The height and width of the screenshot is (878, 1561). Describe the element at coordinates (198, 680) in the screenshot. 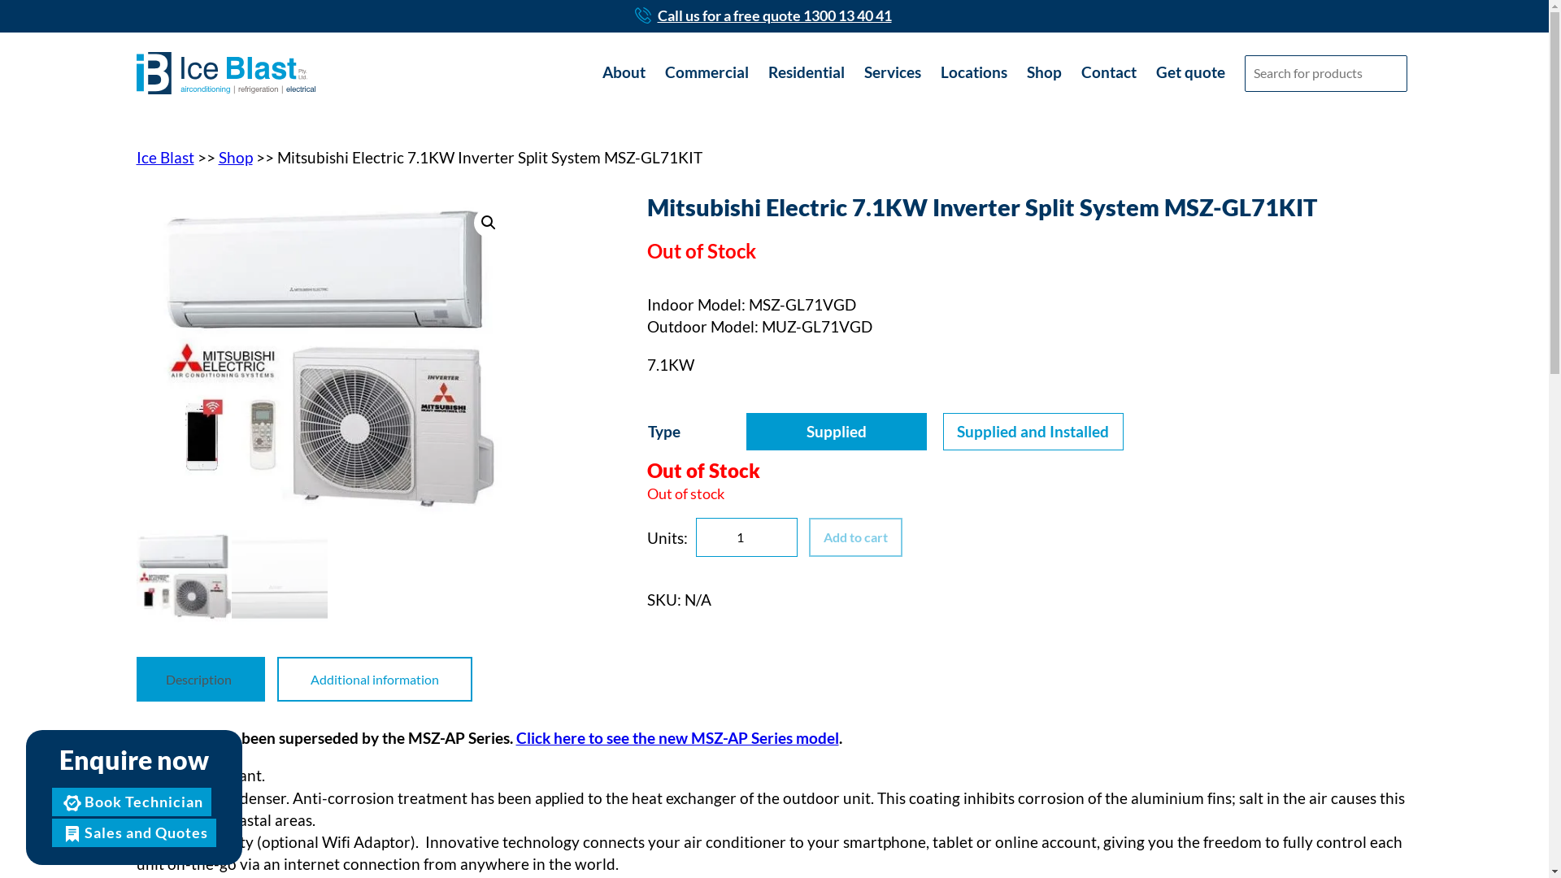

I see `Description` at that location.